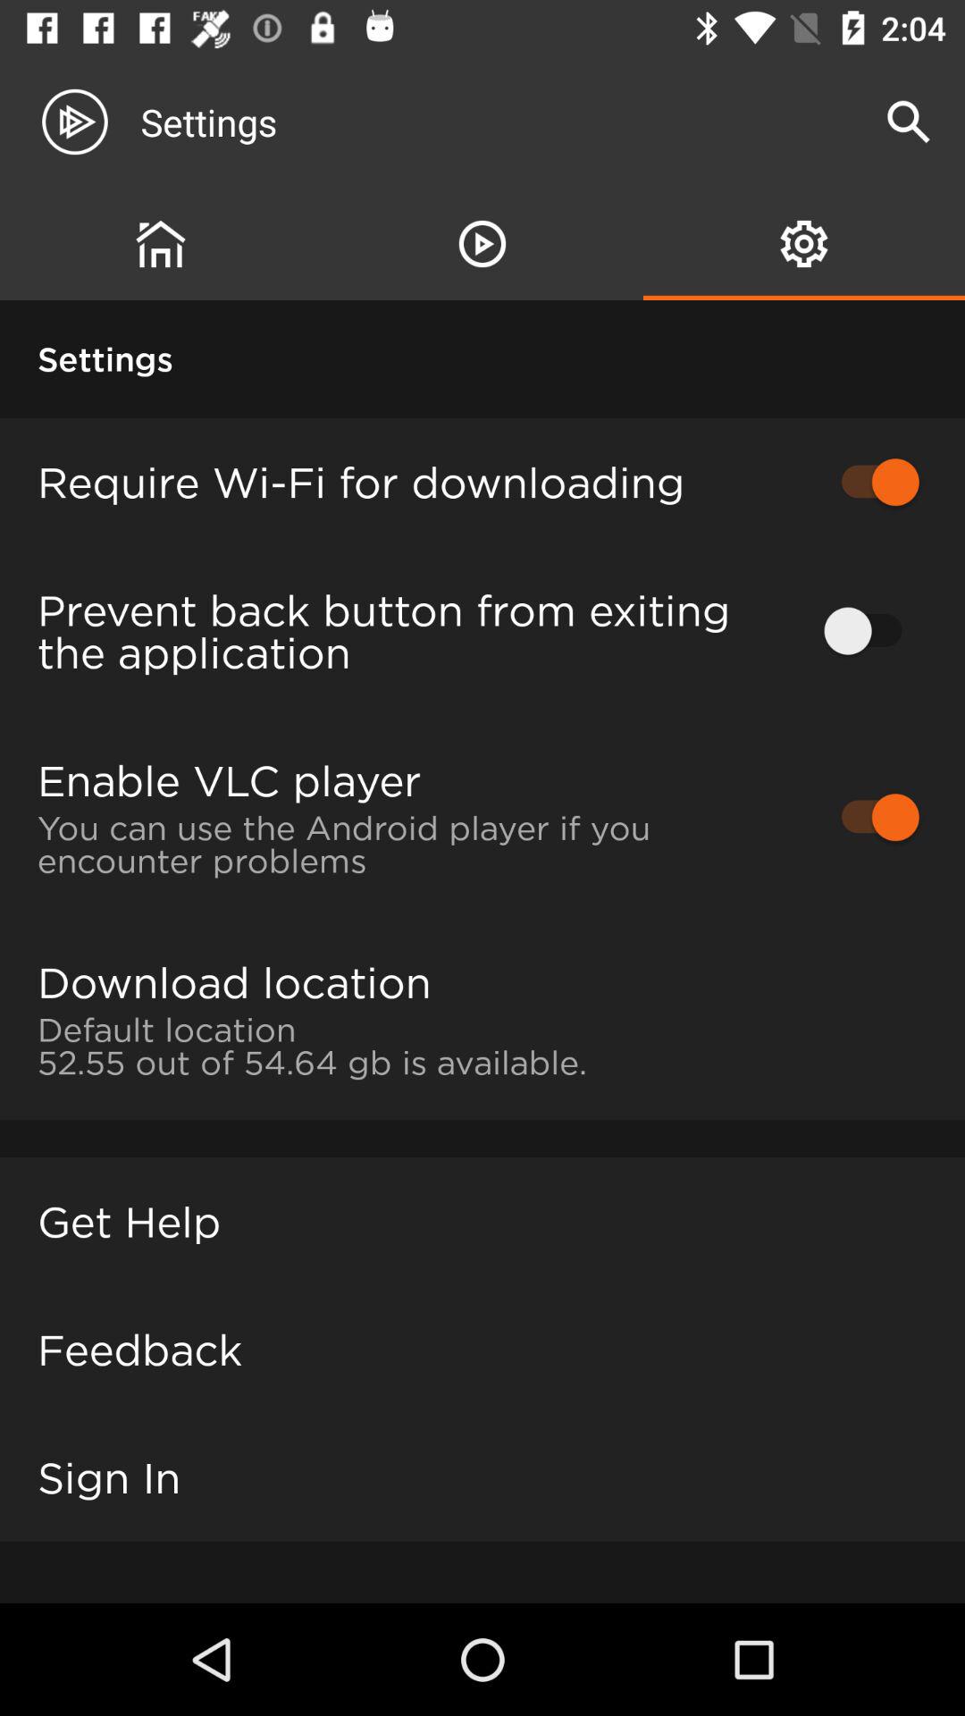  Describe the element at coordinates (89, 122) in the screenshot. I see `click on the play button beside settings` at that location.